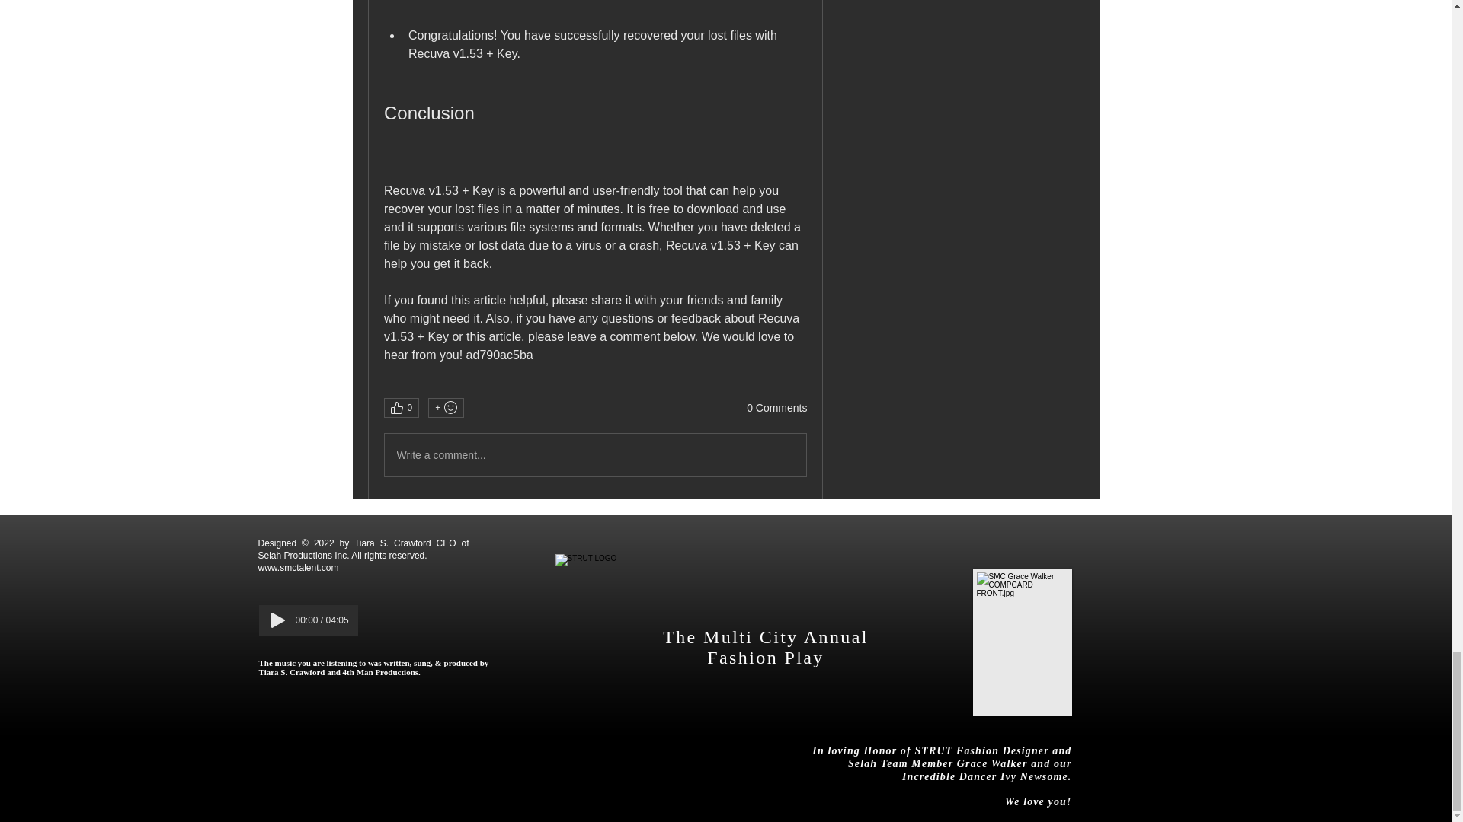 This screenshot has width=1463, height=822. Describe the element at coordinates (776, 408) in the screenshot. I see `0 Comments` at that location.